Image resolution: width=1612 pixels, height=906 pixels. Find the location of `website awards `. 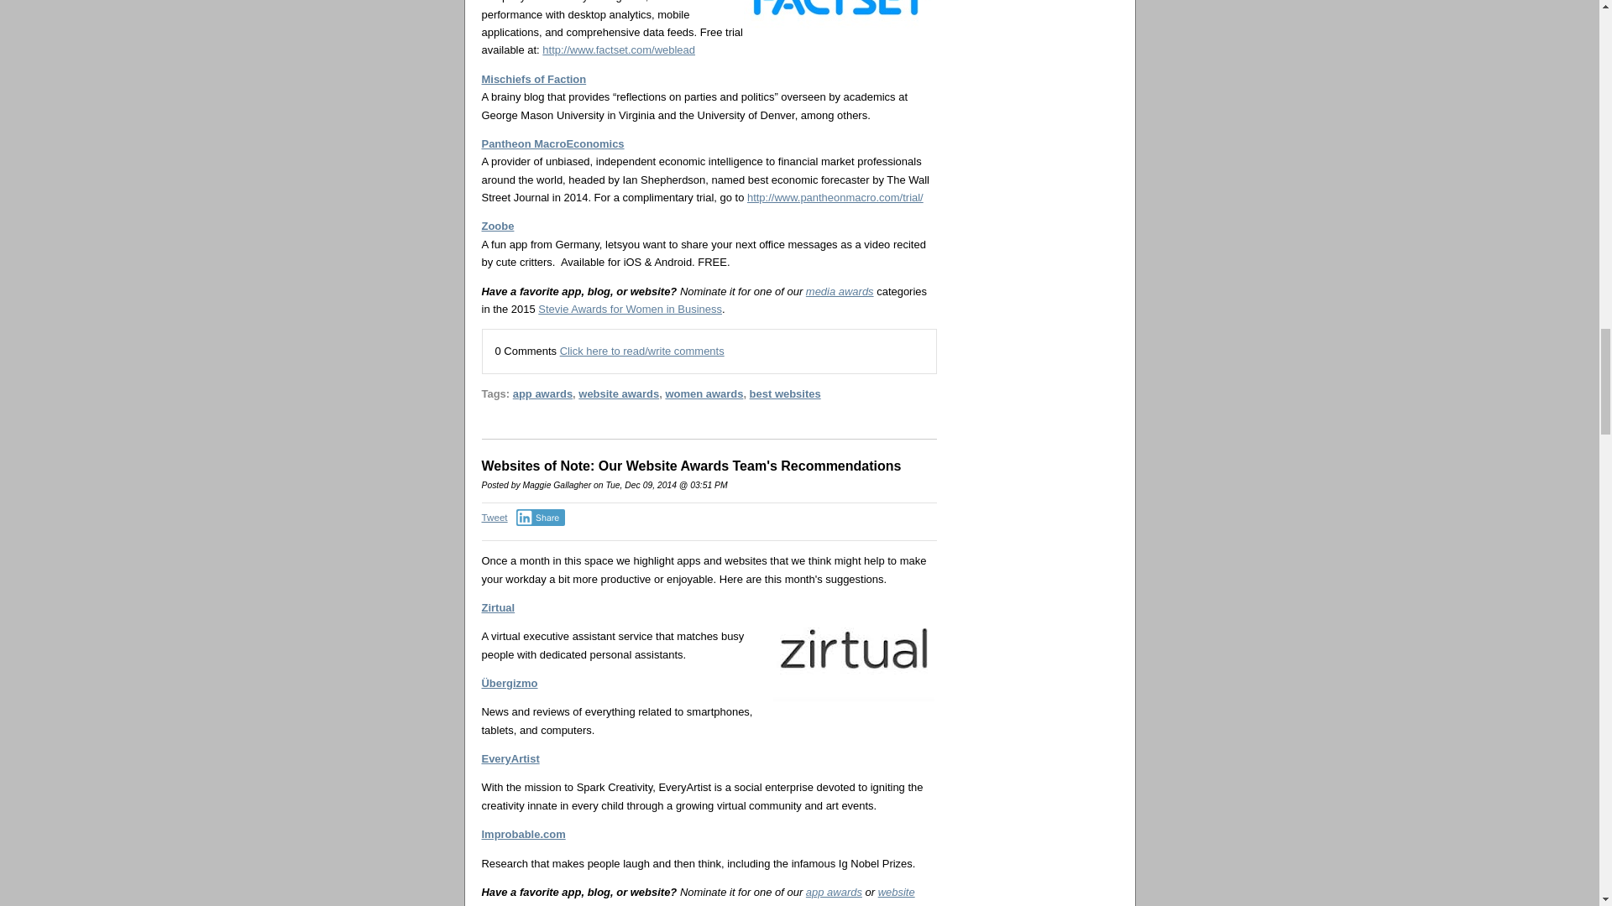

website awards  is located at coordinates (699, 896).